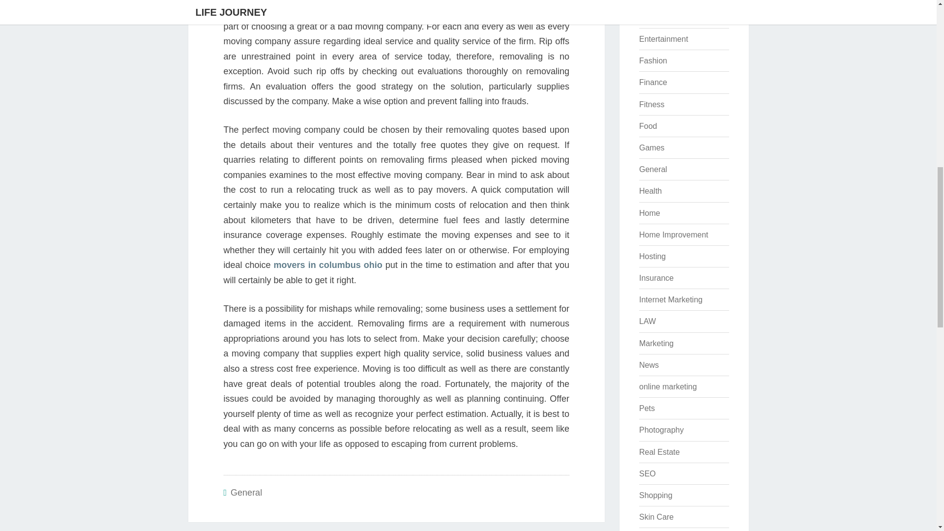  What do you see at coordinates (653, 60) in the screenshot?
I see `Fashion` at bounding box center [653, 60].